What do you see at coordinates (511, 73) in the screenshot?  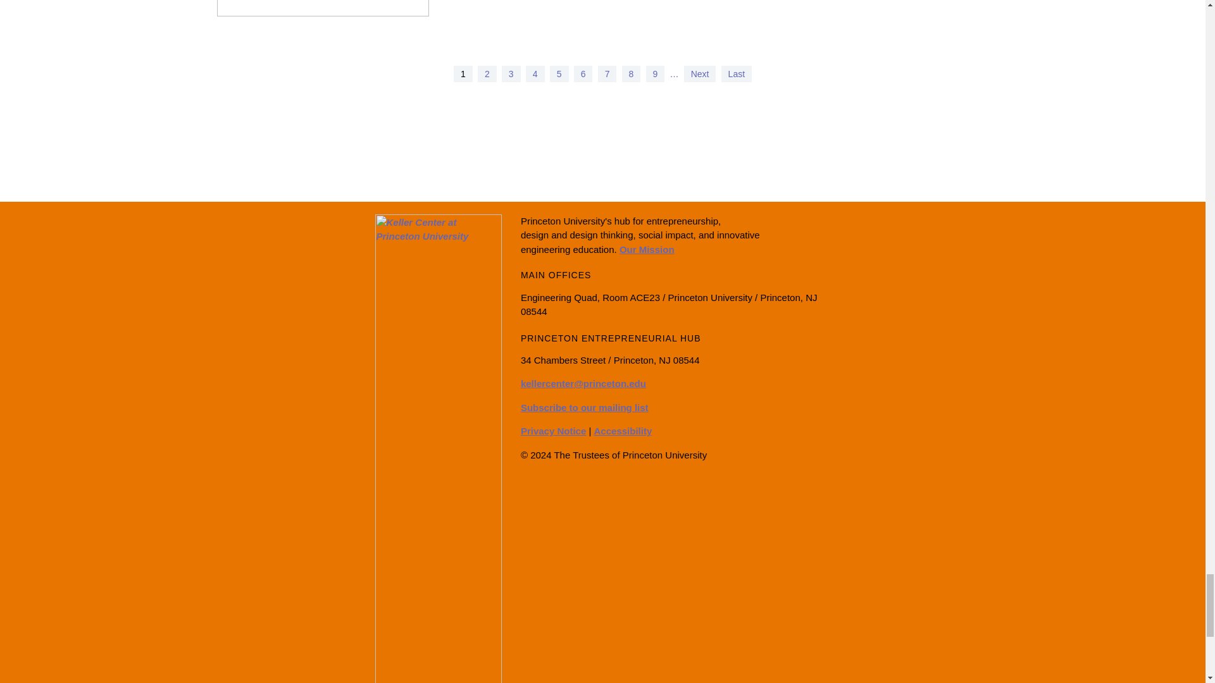 I see `Go to page 3` at bounding box center [511, 73].